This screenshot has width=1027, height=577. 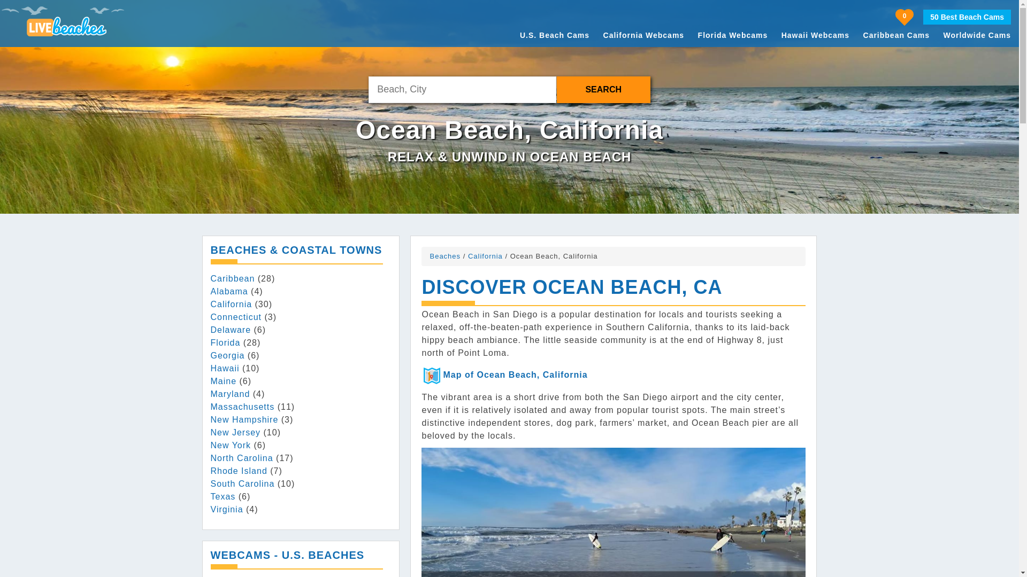 I want to click on Search, so click(x=603, y=90).